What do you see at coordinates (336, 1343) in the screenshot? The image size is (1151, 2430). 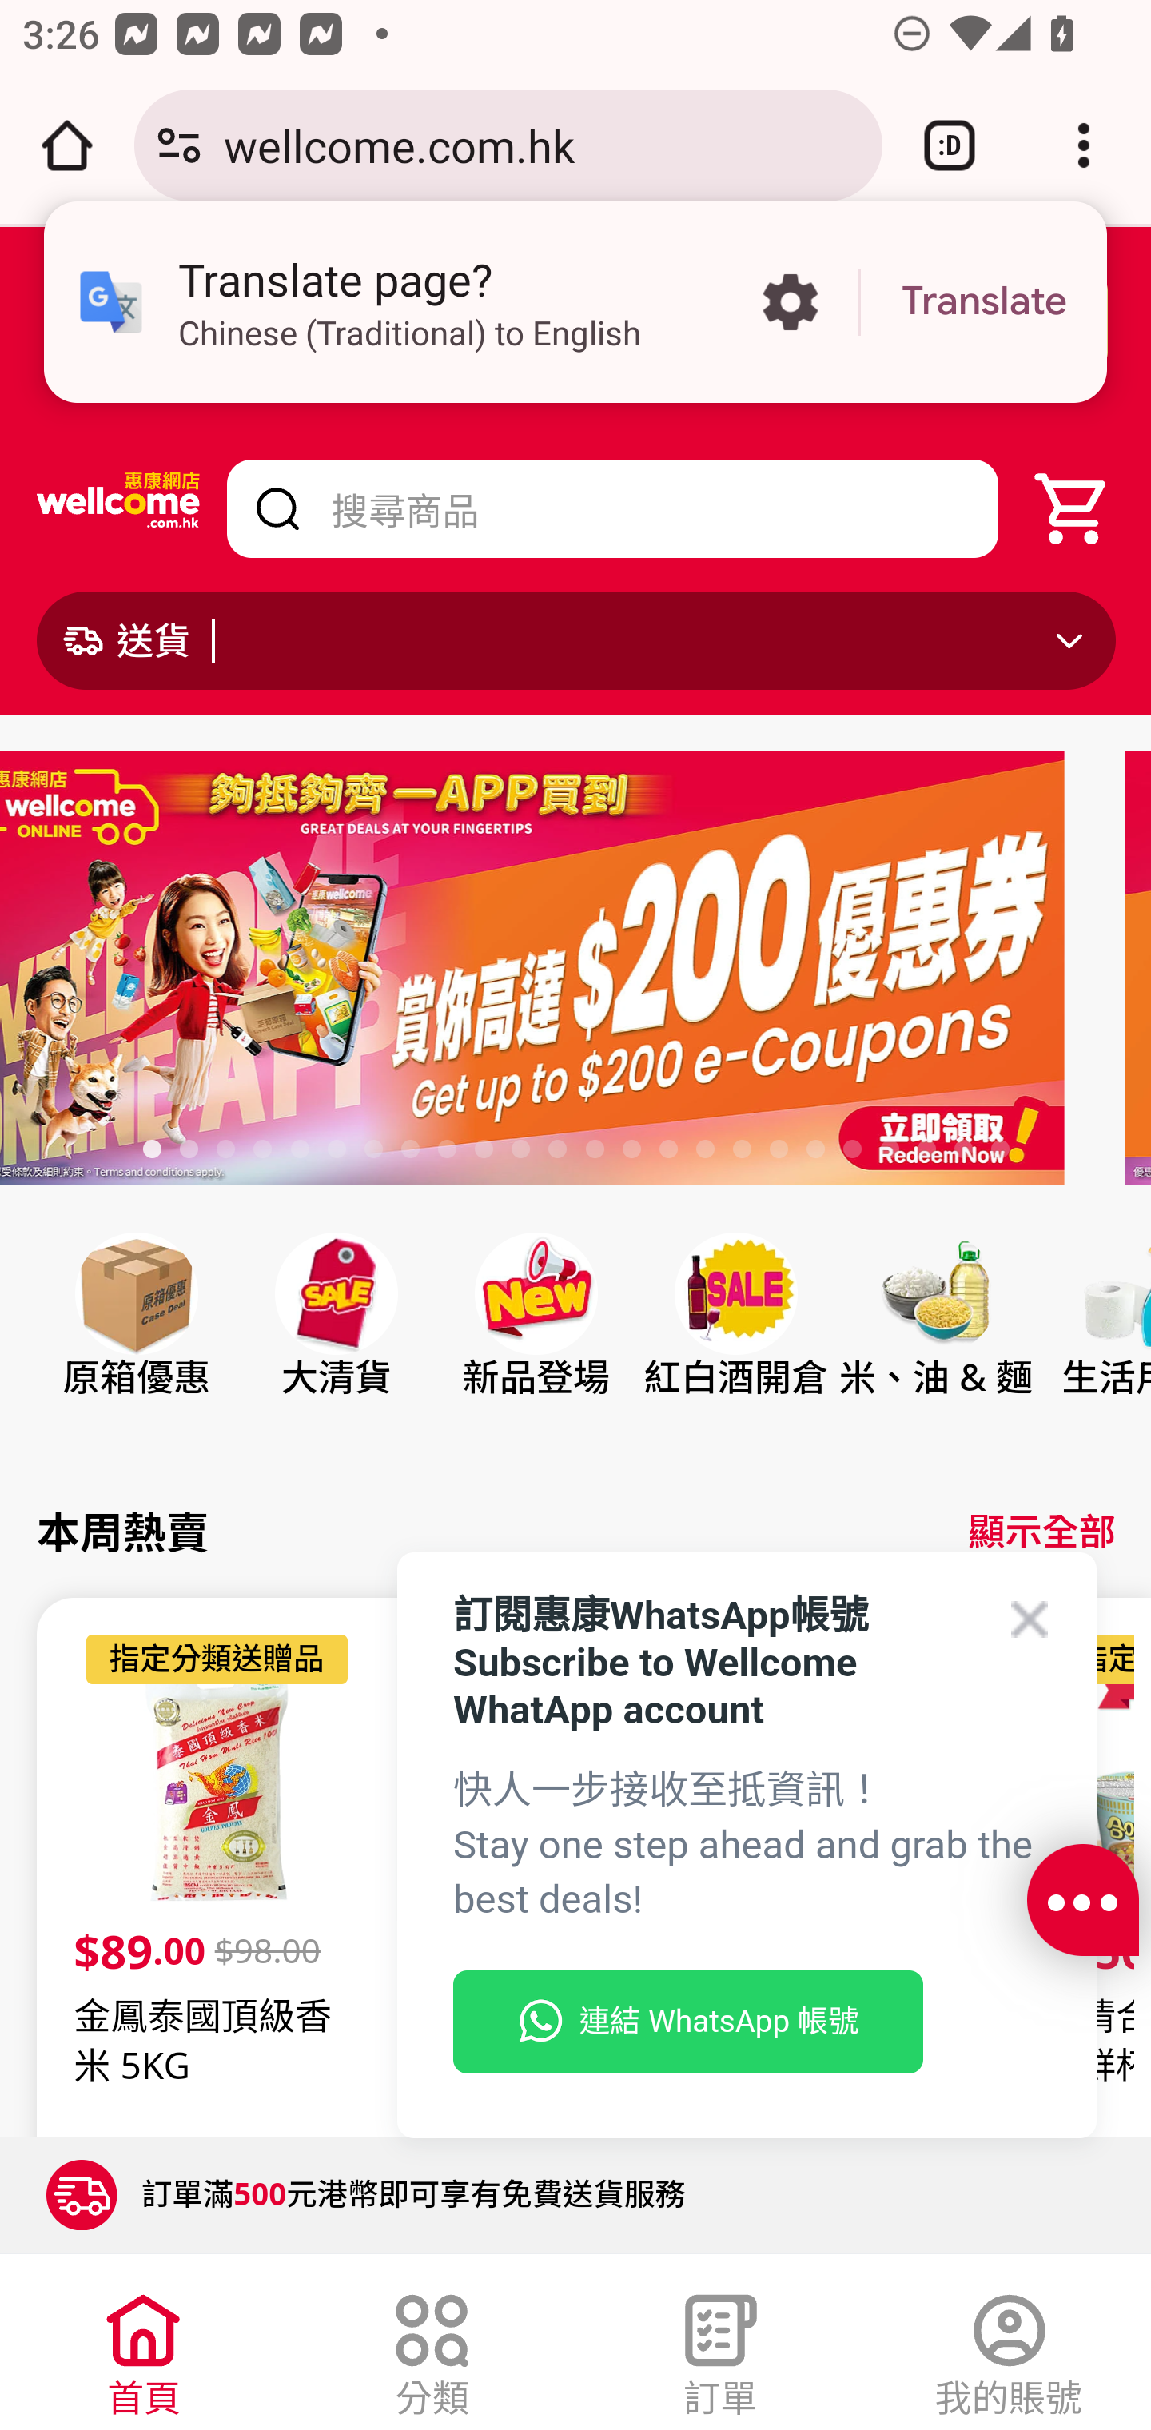 I see `大清貨 fb3d2098-2b71-4a22-8b7a-8564a484a8d9_ 大清貨` at bounding box center [336, 1343].